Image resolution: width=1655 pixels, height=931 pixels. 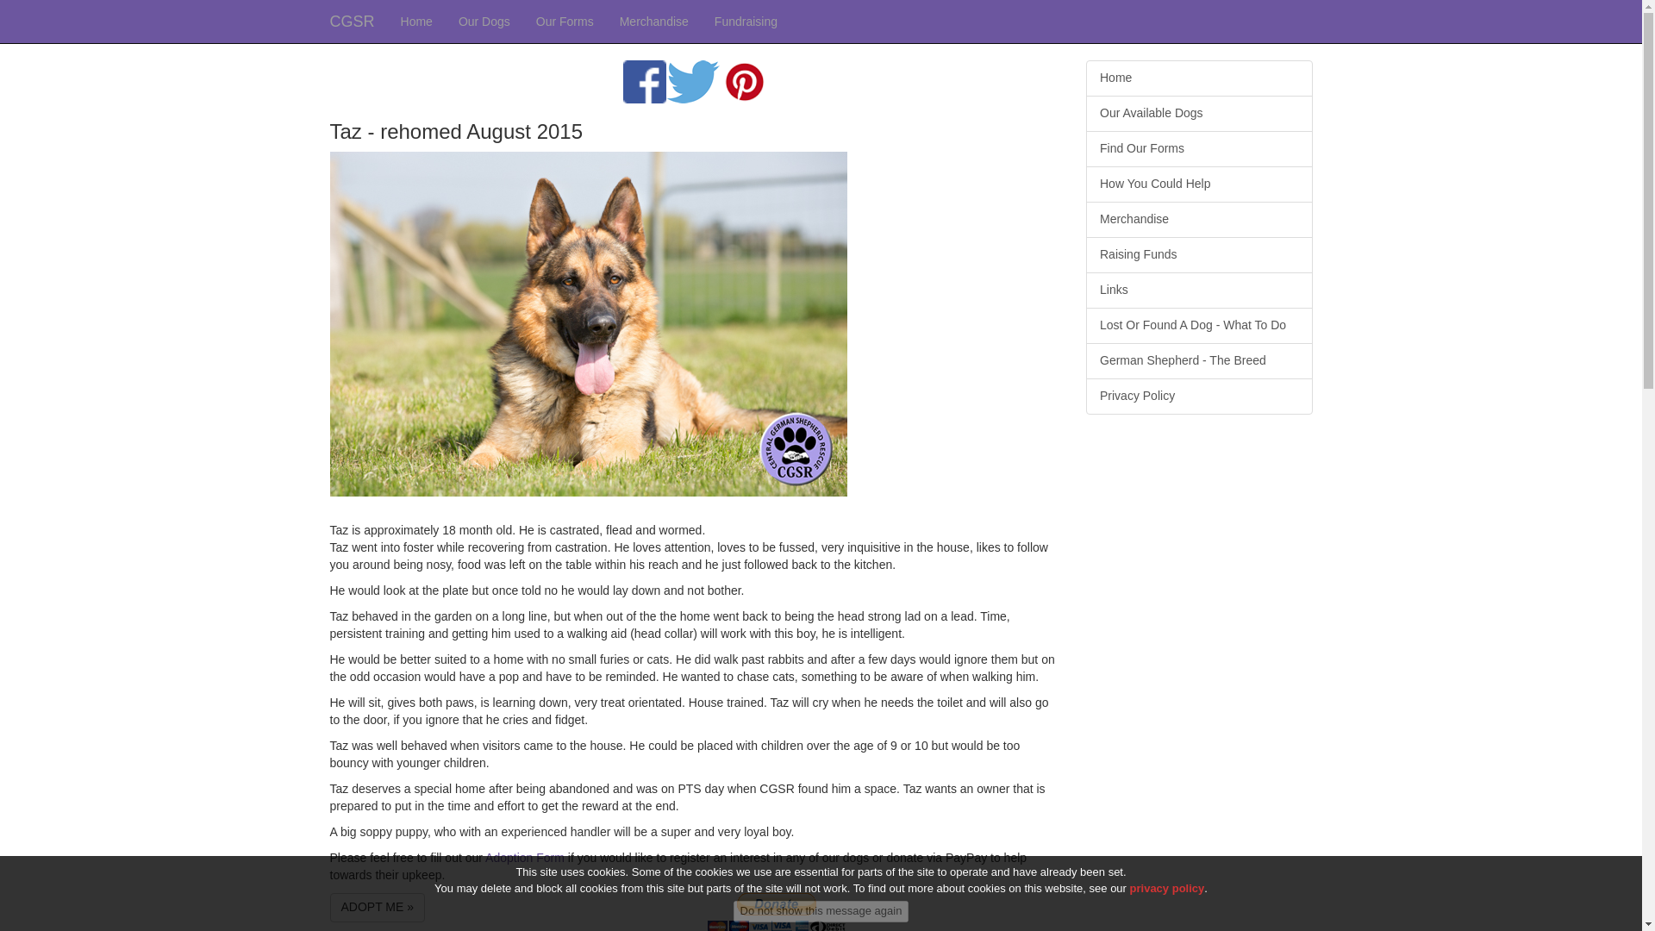 What do you see at coordinates (1198, 396) in the screenshot?
I see `Privacy Policy` at bounding box center [1198, 396].